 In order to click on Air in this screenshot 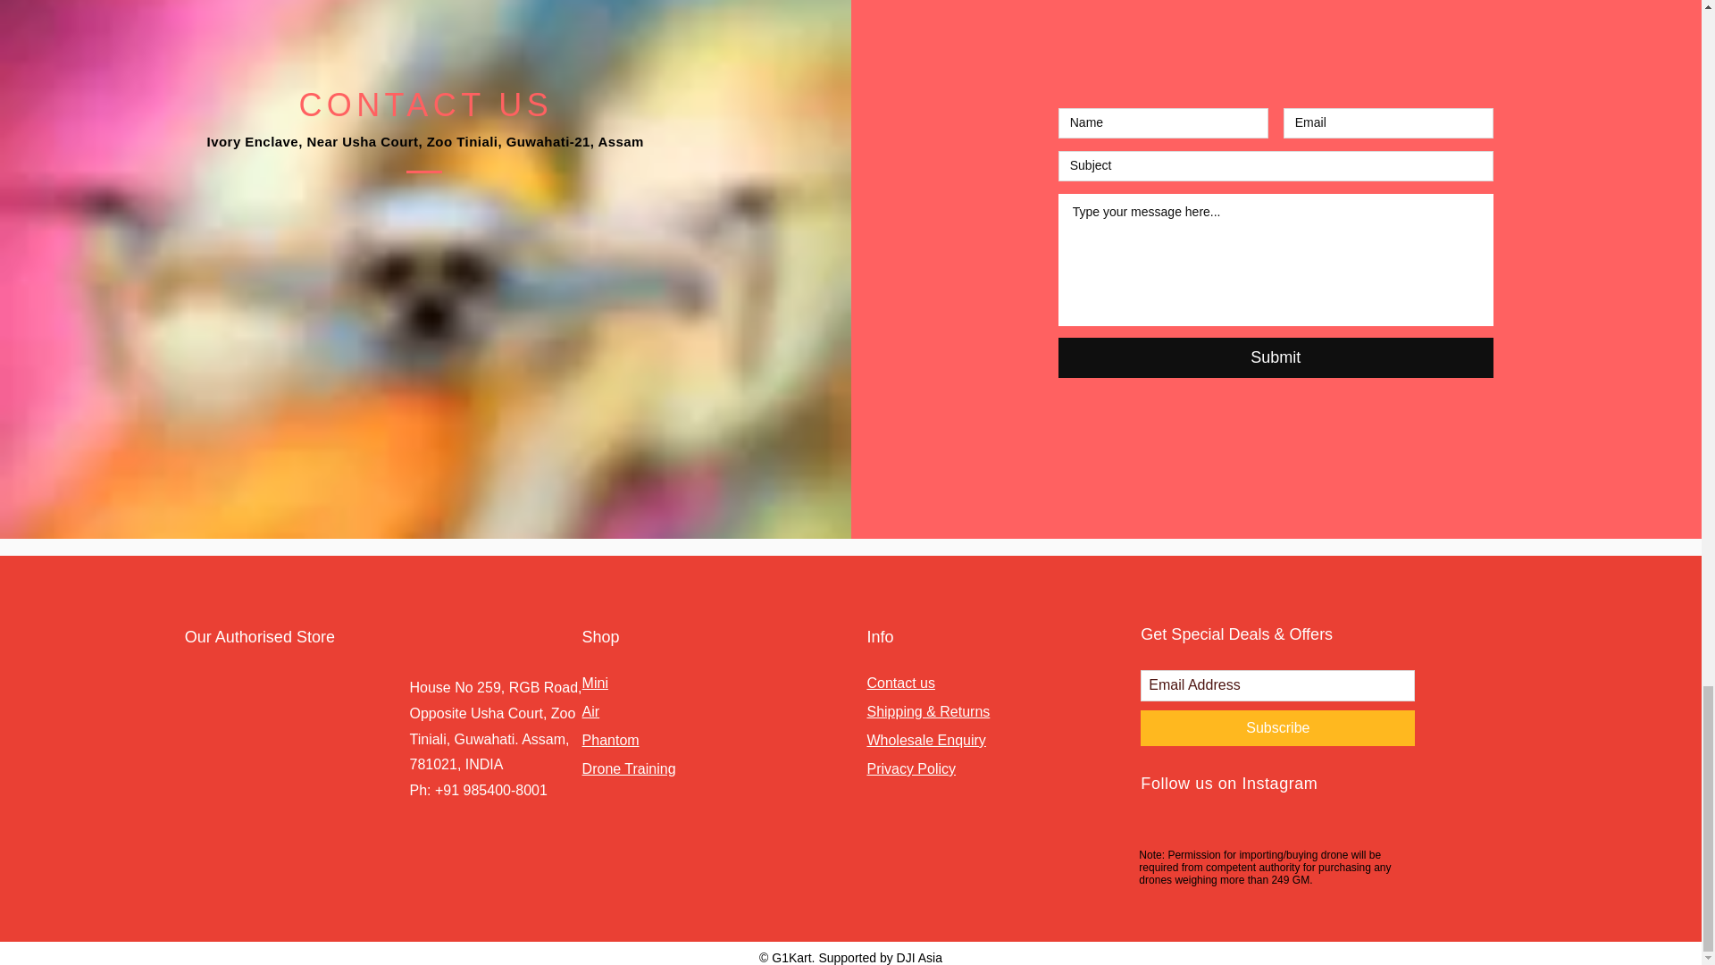, I will do `click(591, 711)`.